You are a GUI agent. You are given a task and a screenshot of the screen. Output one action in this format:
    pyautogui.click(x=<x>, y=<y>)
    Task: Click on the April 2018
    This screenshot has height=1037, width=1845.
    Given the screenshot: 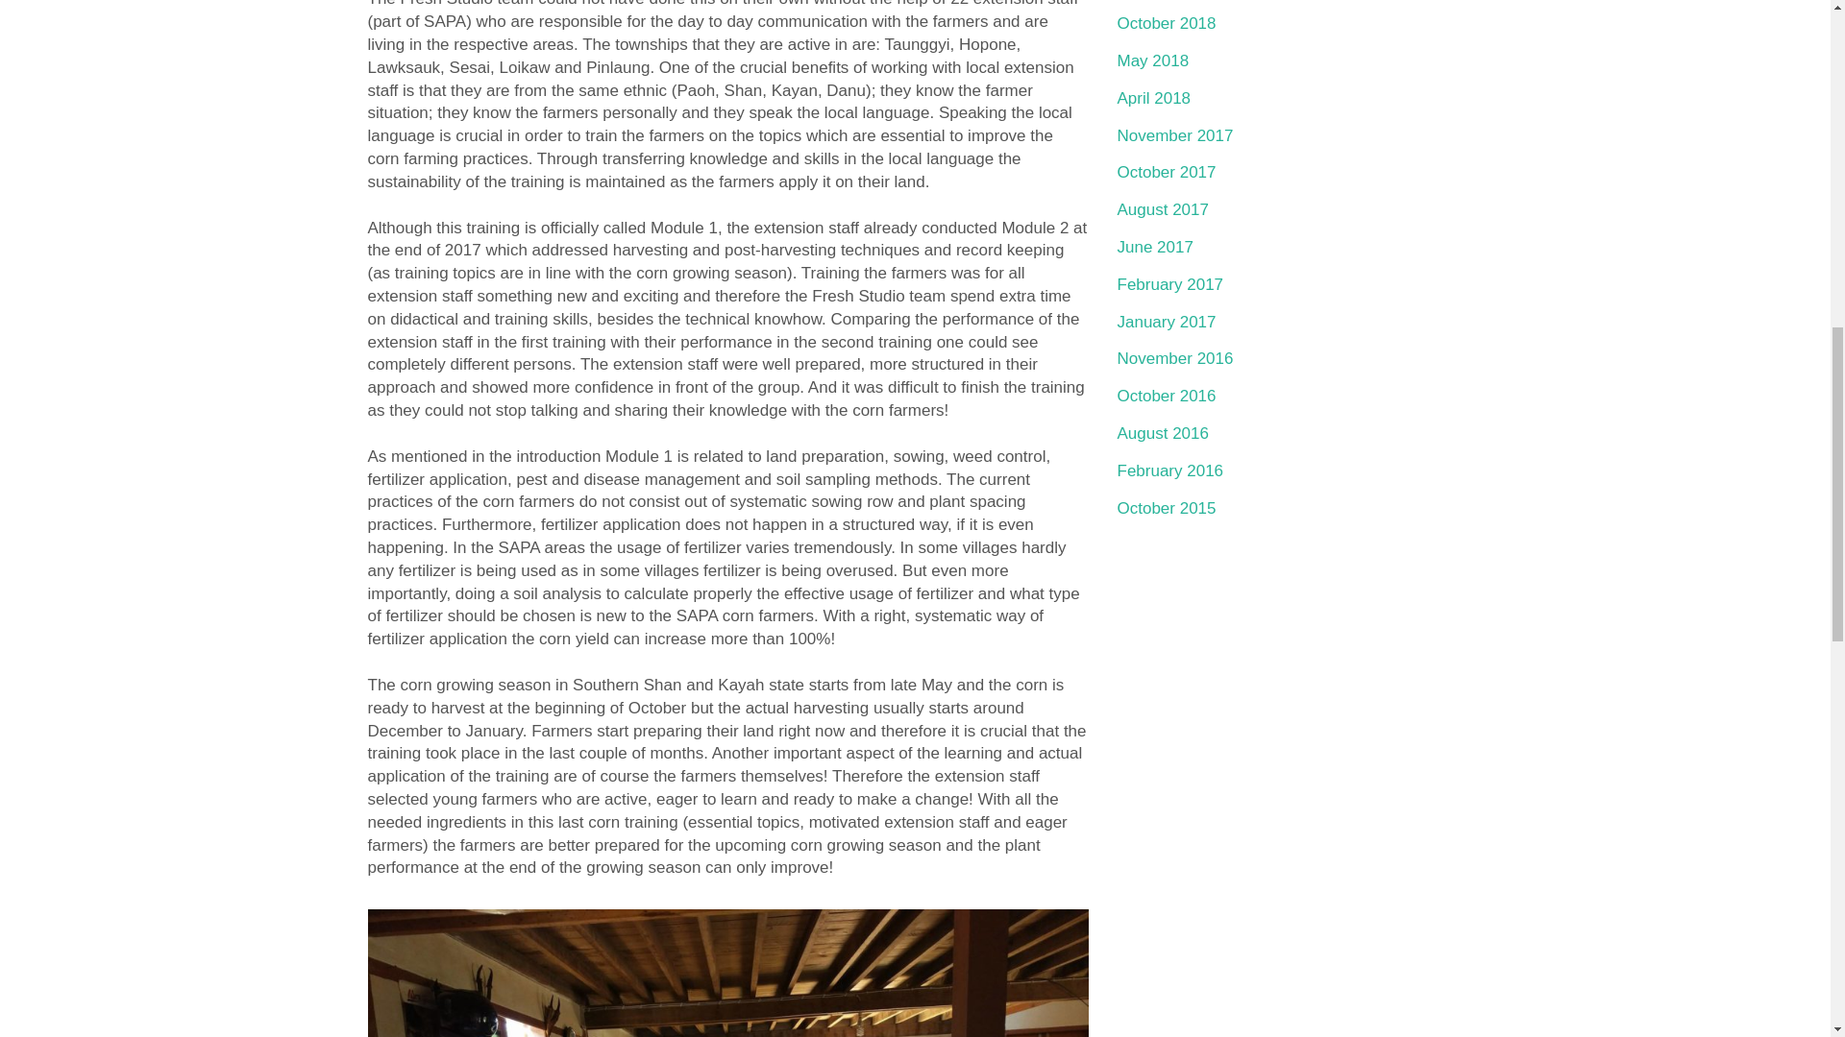 What is the action you would take?
    pyautogui.click(x=1153, y=98)
    